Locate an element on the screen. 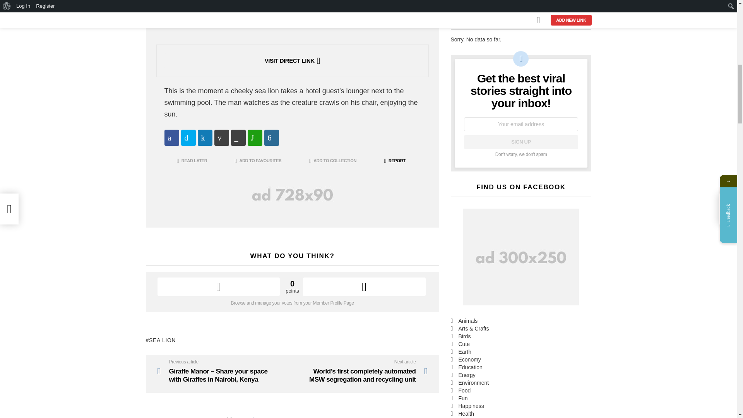  Posts by Andy is located at coordinates (177, 23).